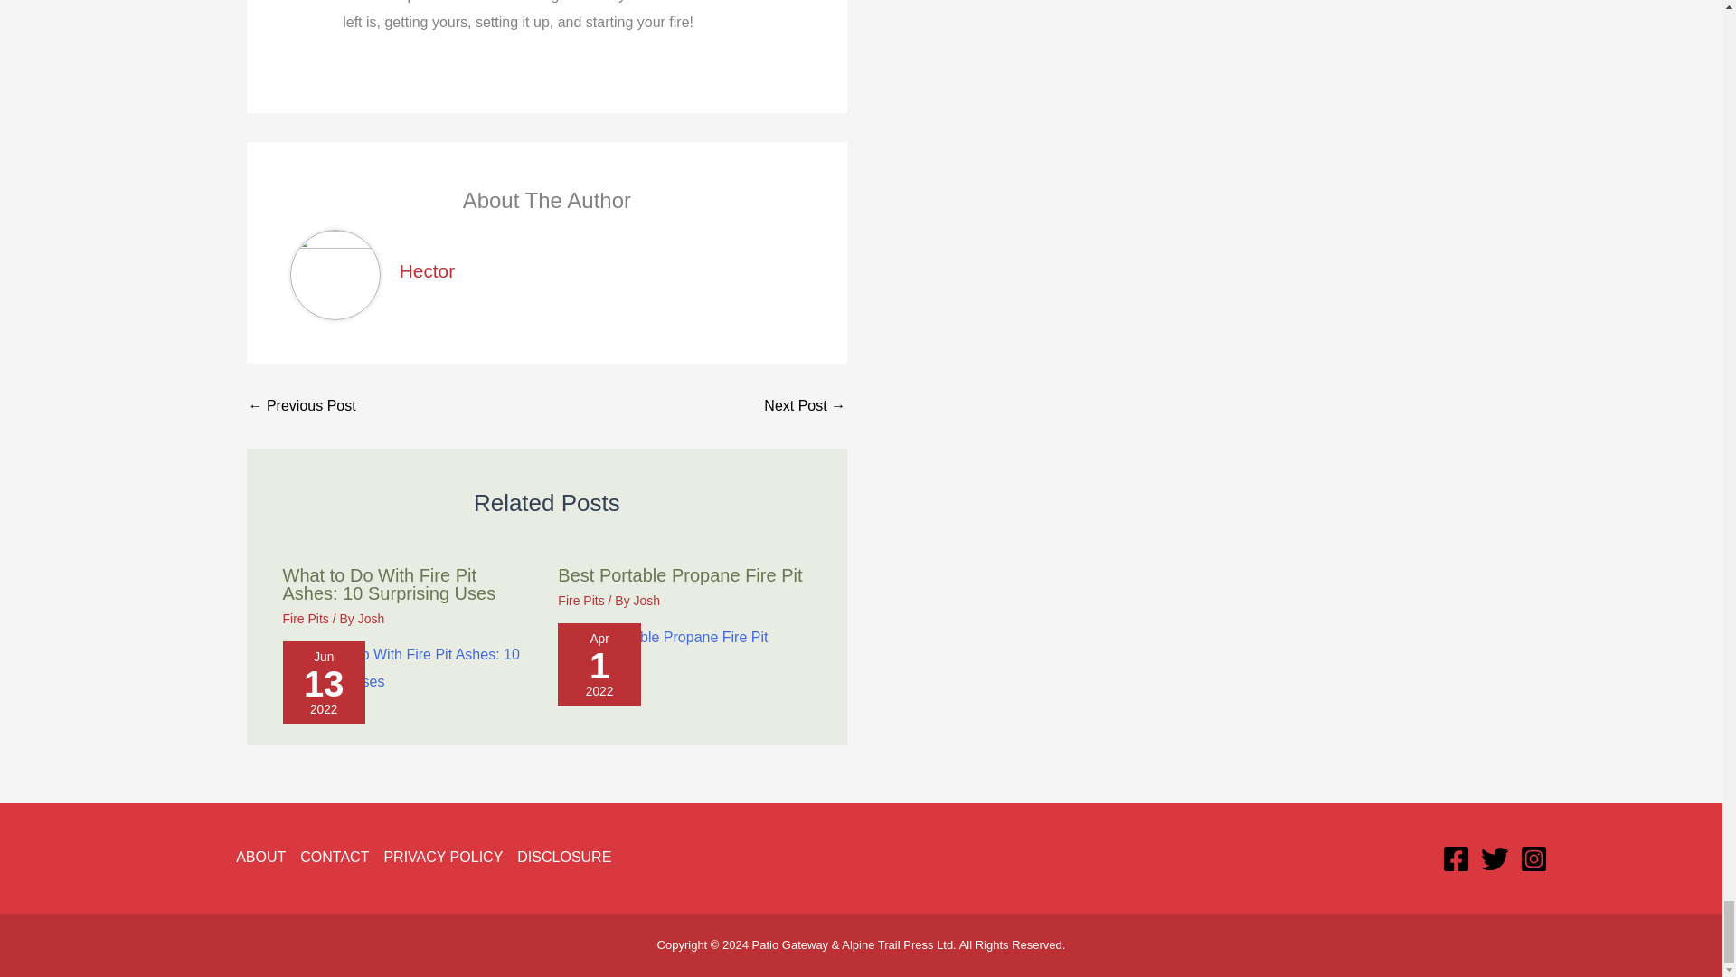 This screenshot has height=977, width=1736. I want to click on Porch Swing Hardware Guide, so click(302, 405).